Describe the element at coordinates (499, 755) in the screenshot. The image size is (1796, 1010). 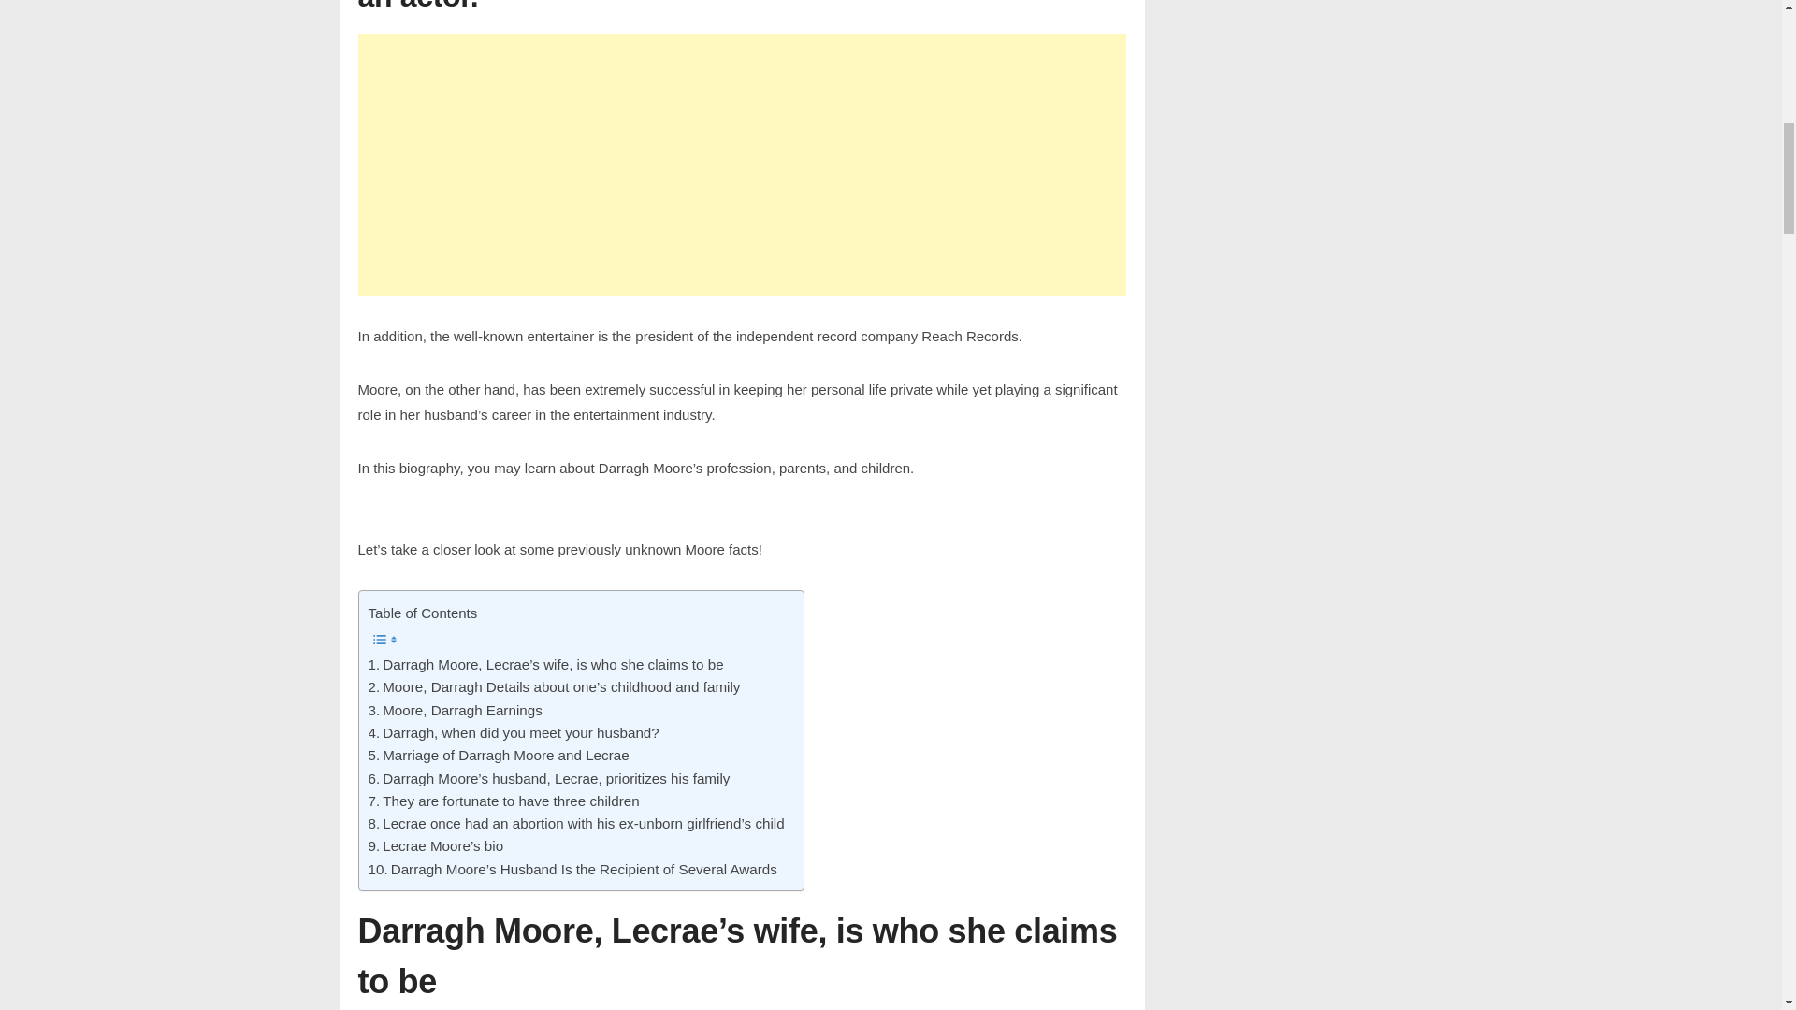
I see `Marriage of Darragh Moore and Lecrae` at that location.